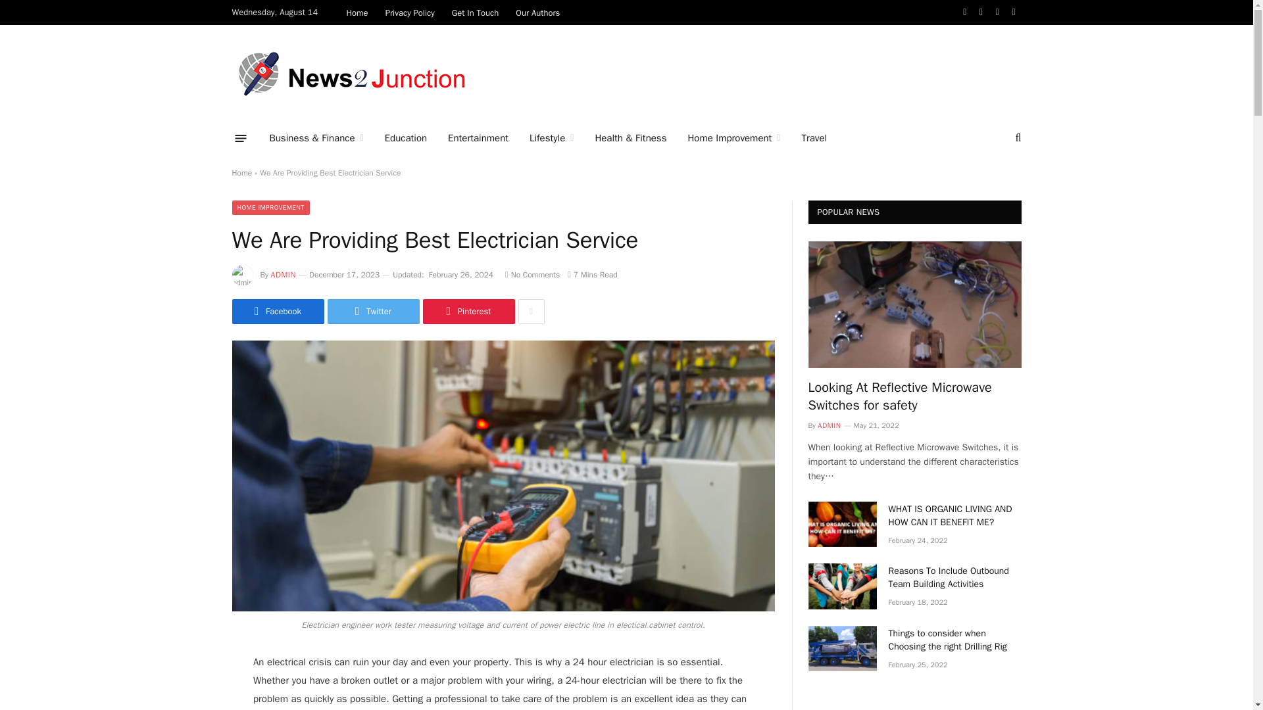  What do you see at coordinates (405, 138) in the screenshot?
I see `Education` at bounding box center [405, 138].